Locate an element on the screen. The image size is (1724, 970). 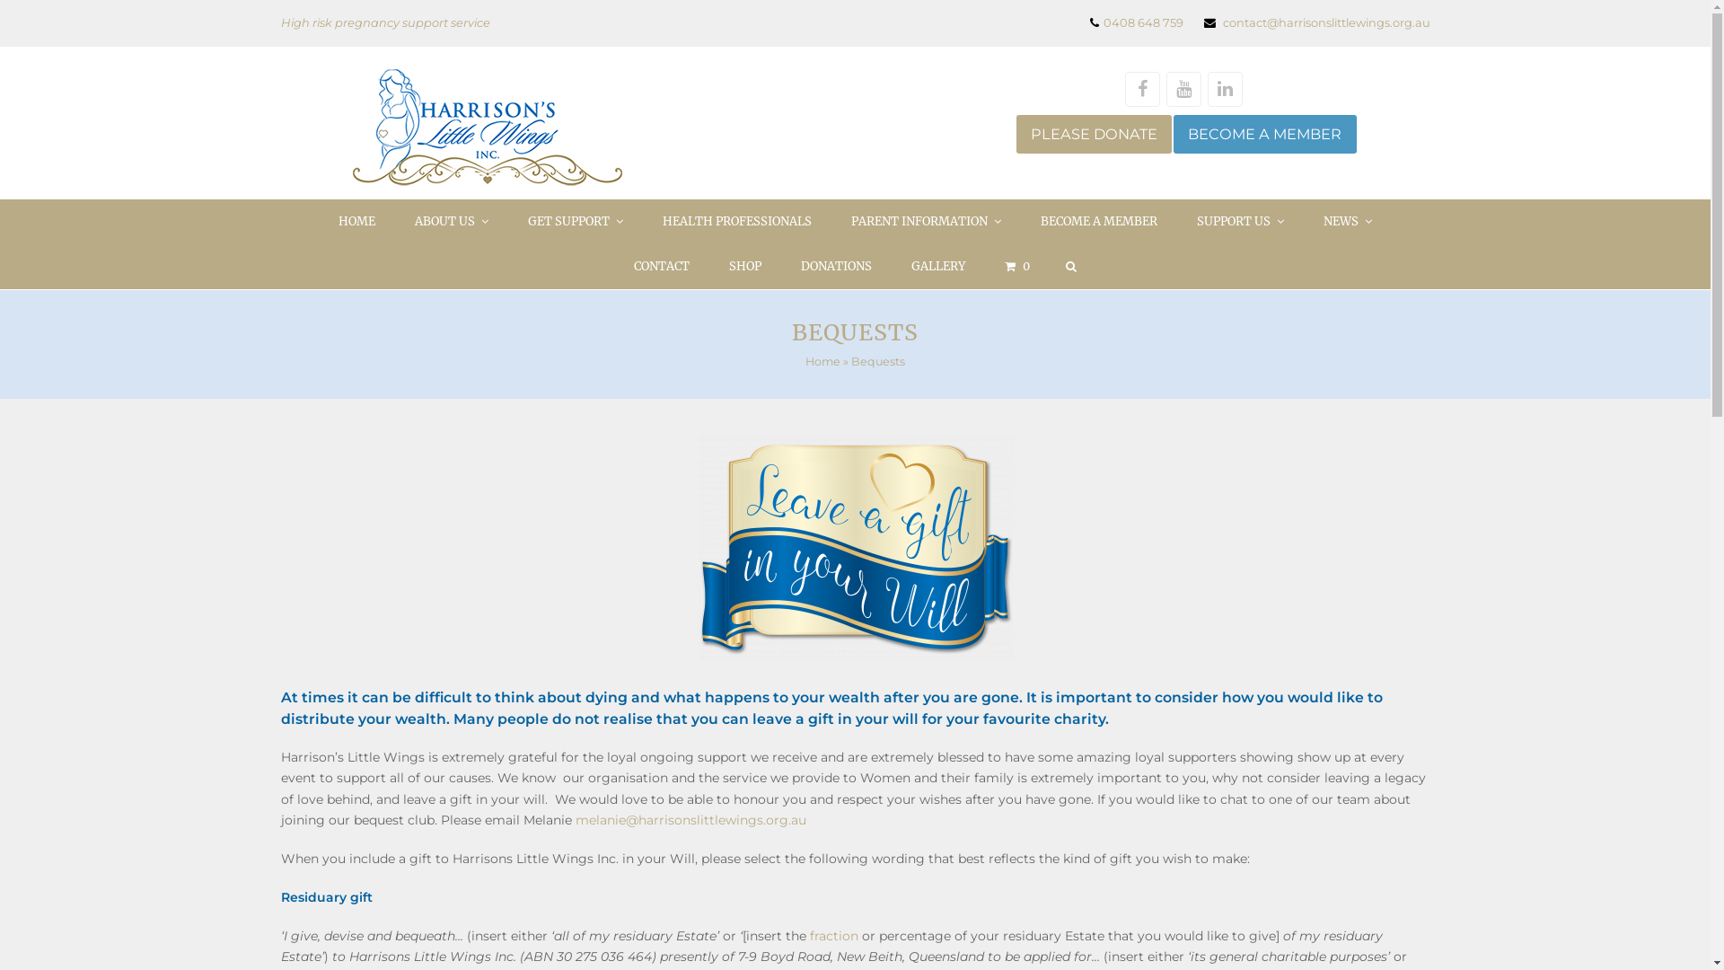
NEWS is located at coordinates (1348, 222).